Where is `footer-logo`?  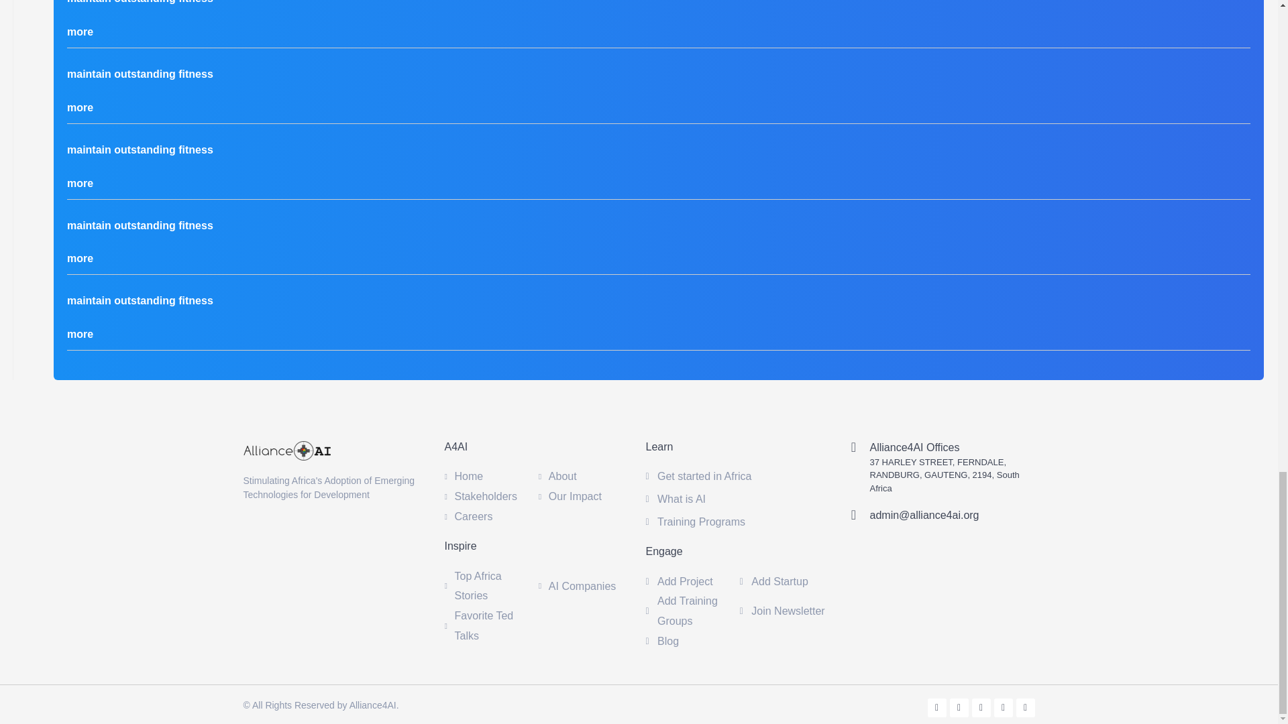
footer-logo is located at coordinates (286, 450).